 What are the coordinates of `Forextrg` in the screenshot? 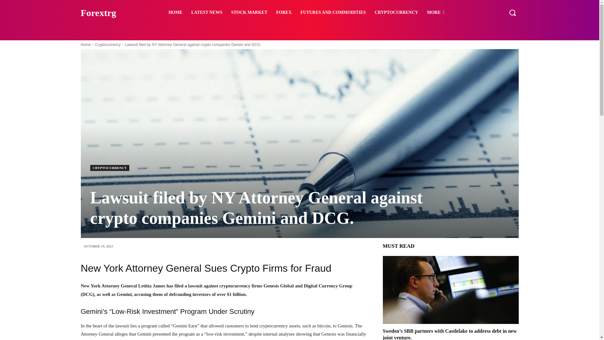 It's located at (113, 13).